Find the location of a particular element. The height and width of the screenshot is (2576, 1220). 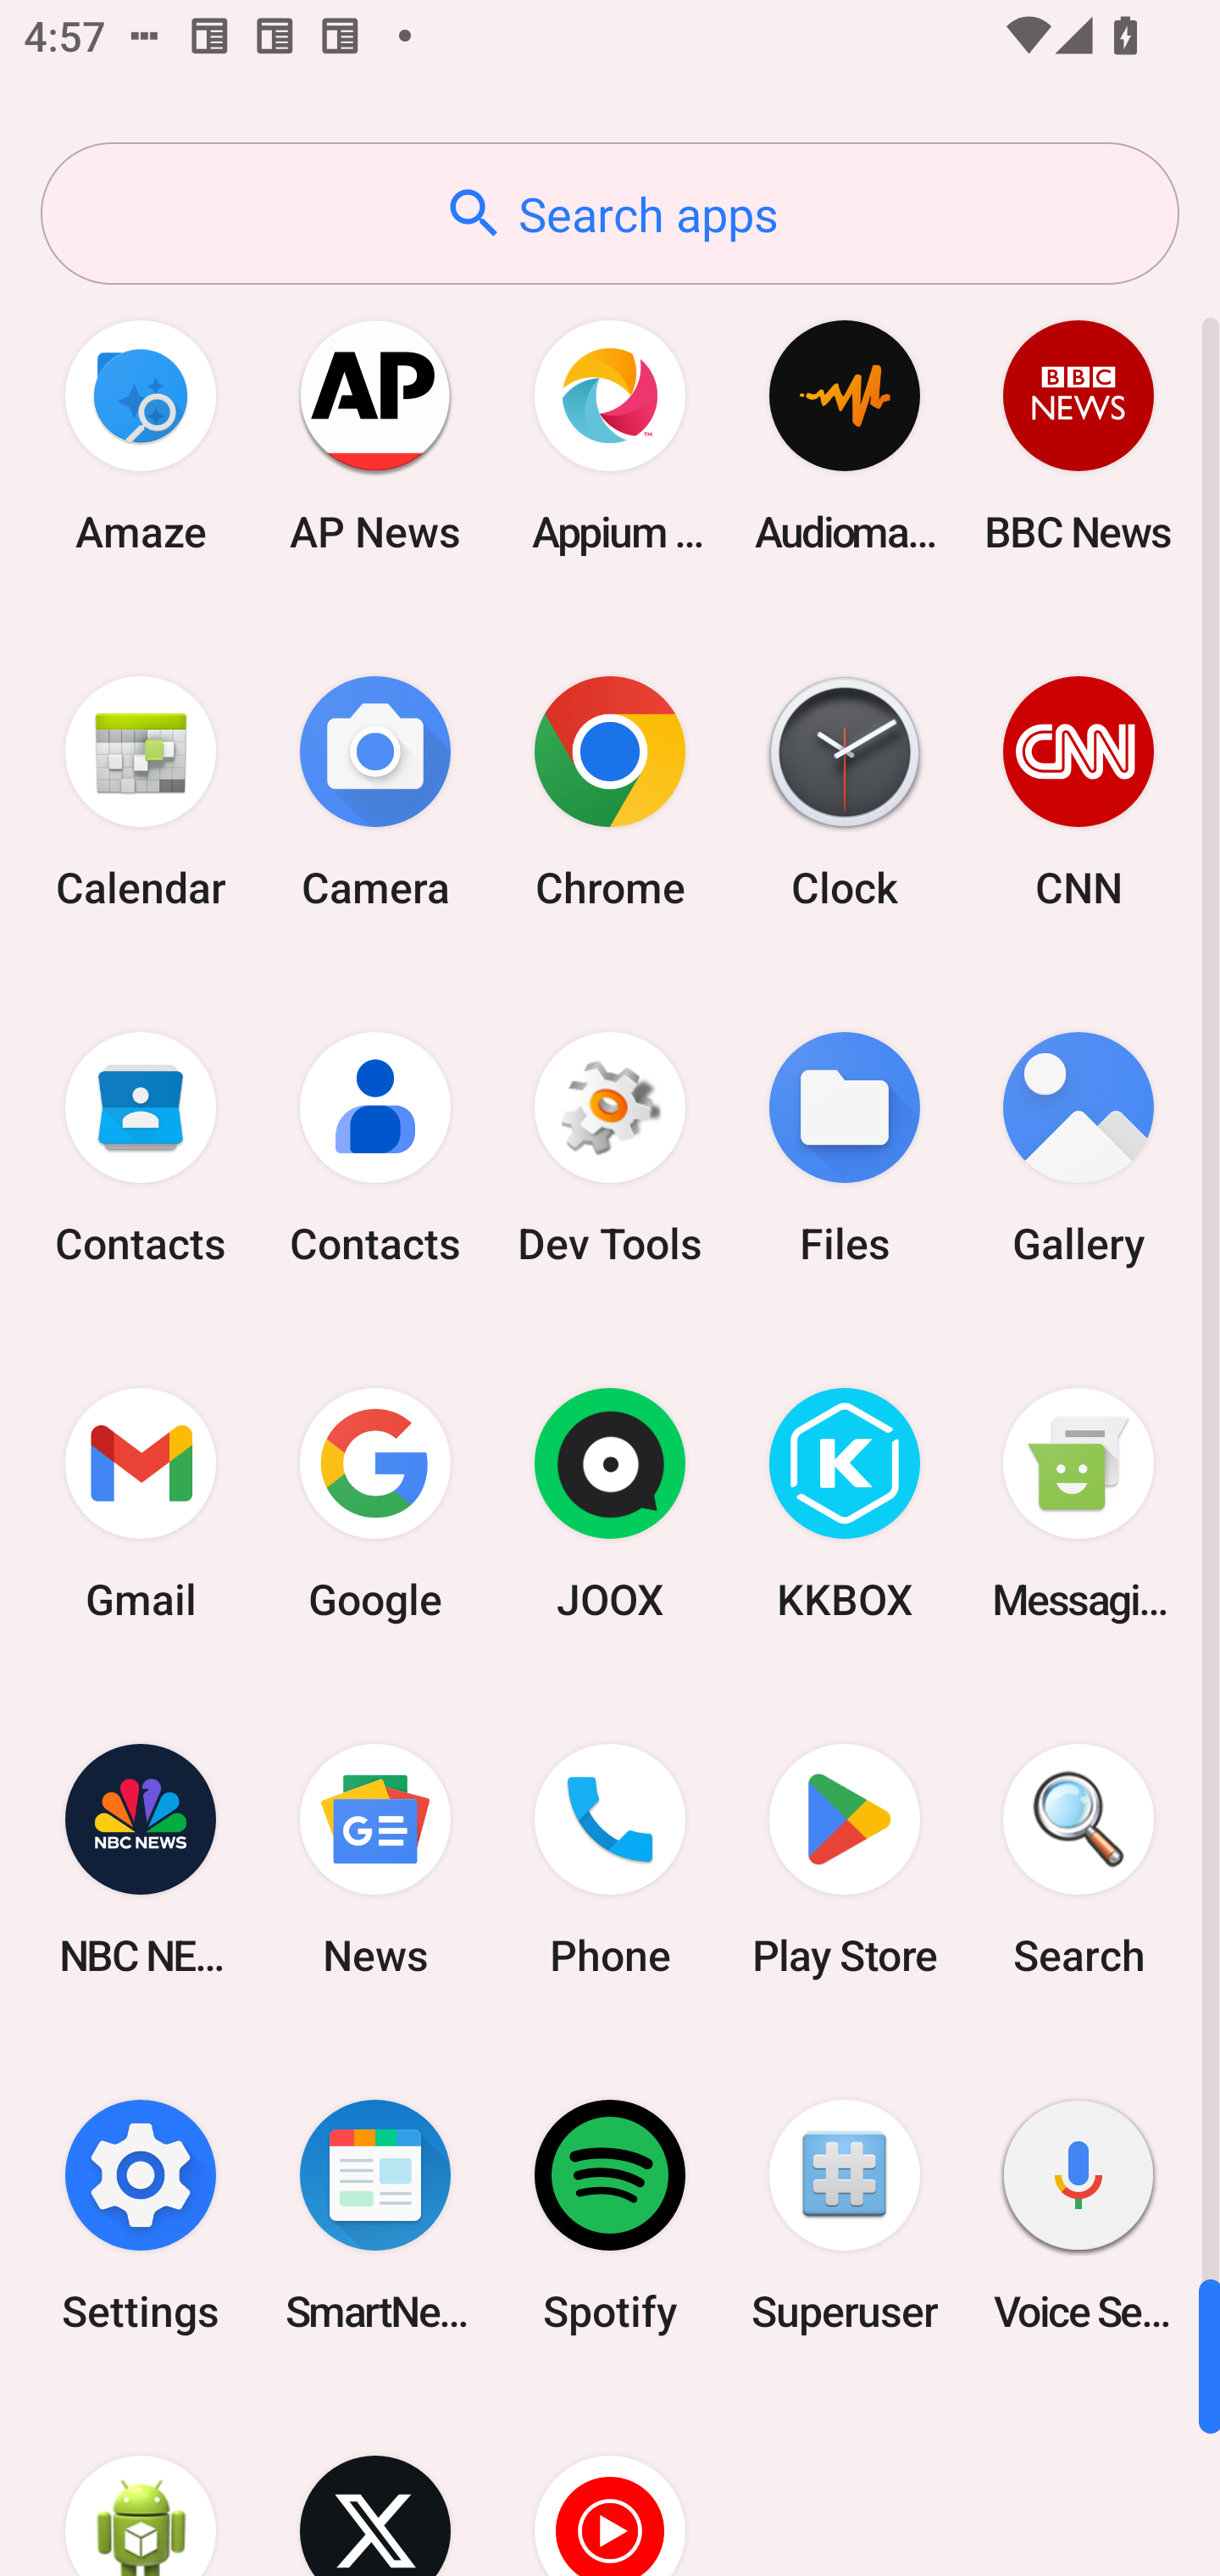

Chrome is located at coordinates (610, 791).